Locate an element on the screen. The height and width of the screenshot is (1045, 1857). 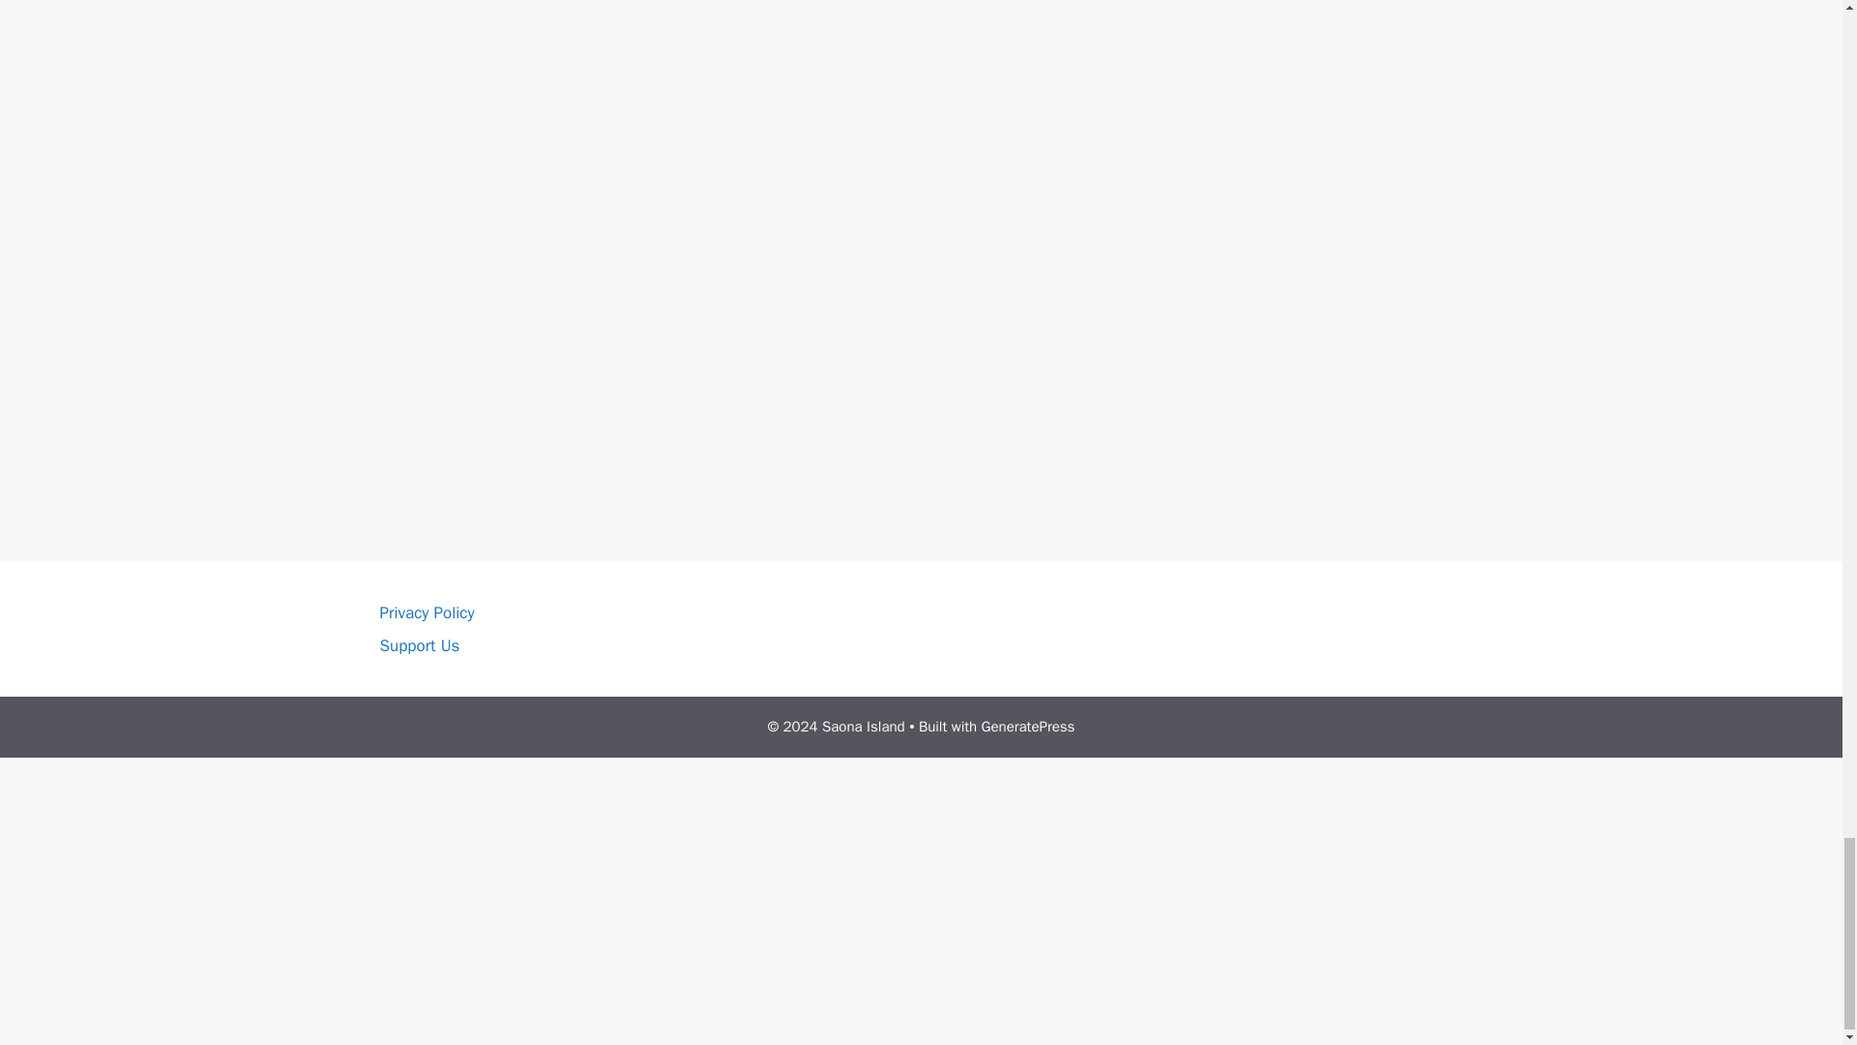
Support Us is located at coordinates (418, 645).